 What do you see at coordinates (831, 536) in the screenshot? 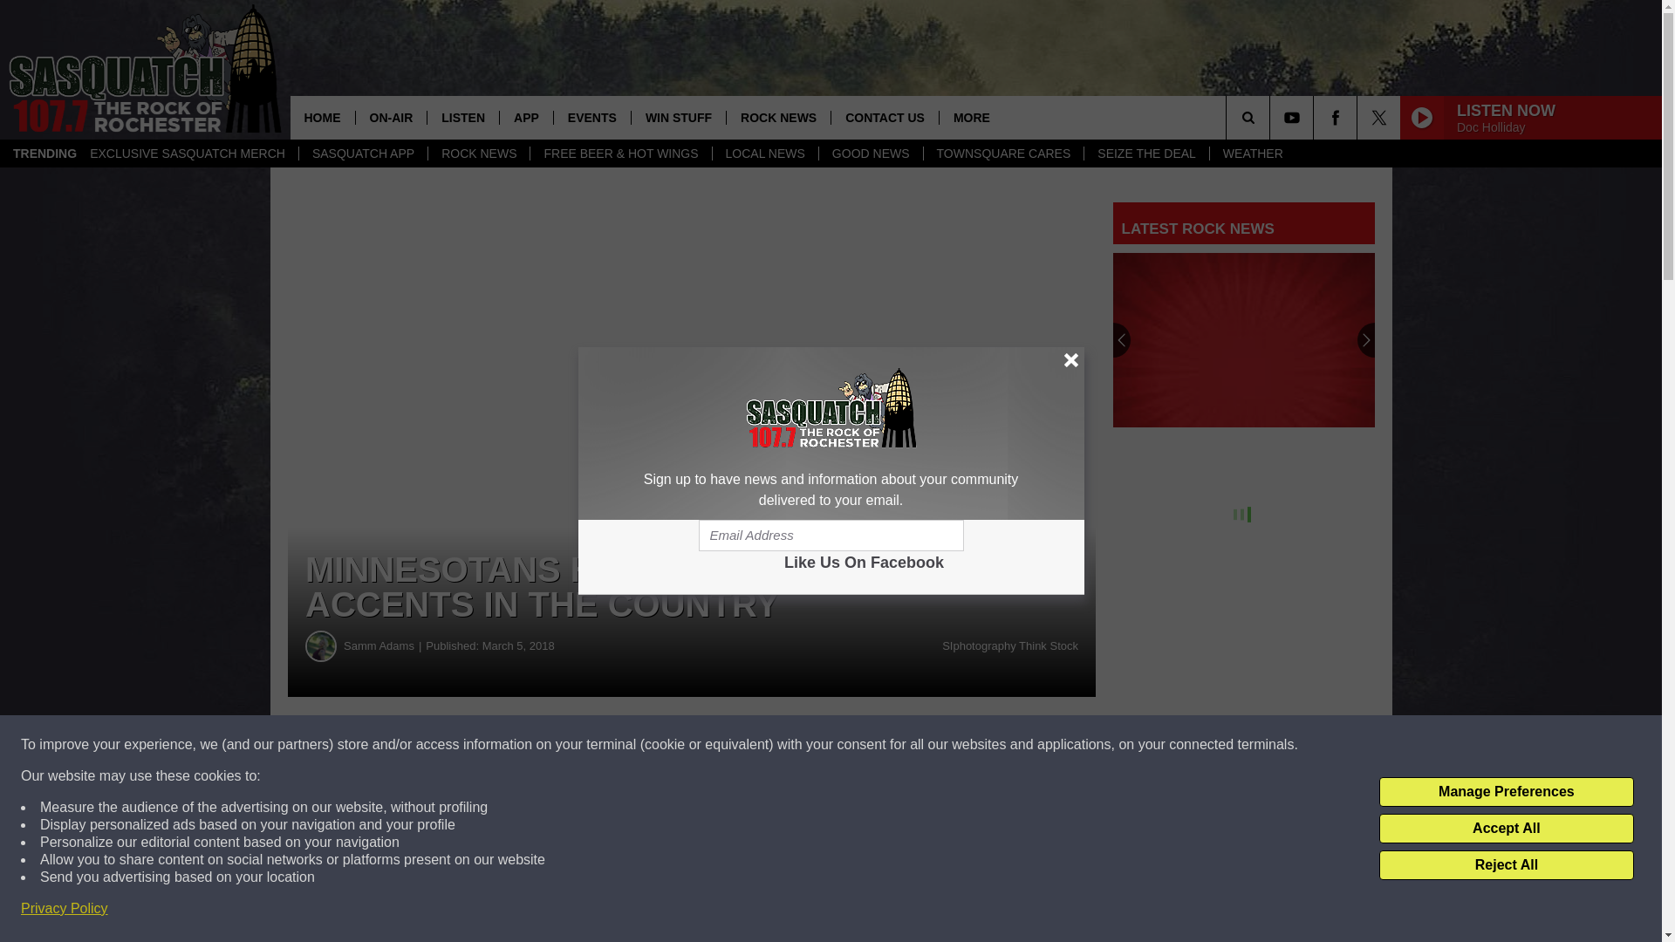
I see `Email Address` at bounding box center [831, 536].